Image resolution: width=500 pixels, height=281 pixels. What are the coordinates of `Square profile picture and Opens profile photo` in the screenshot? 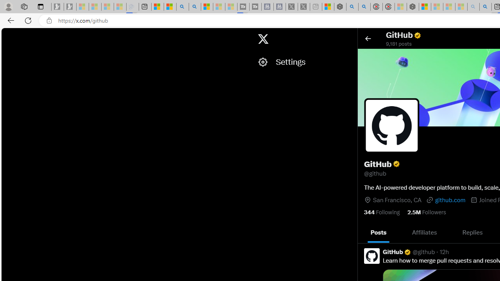 It's located at (392, 126).